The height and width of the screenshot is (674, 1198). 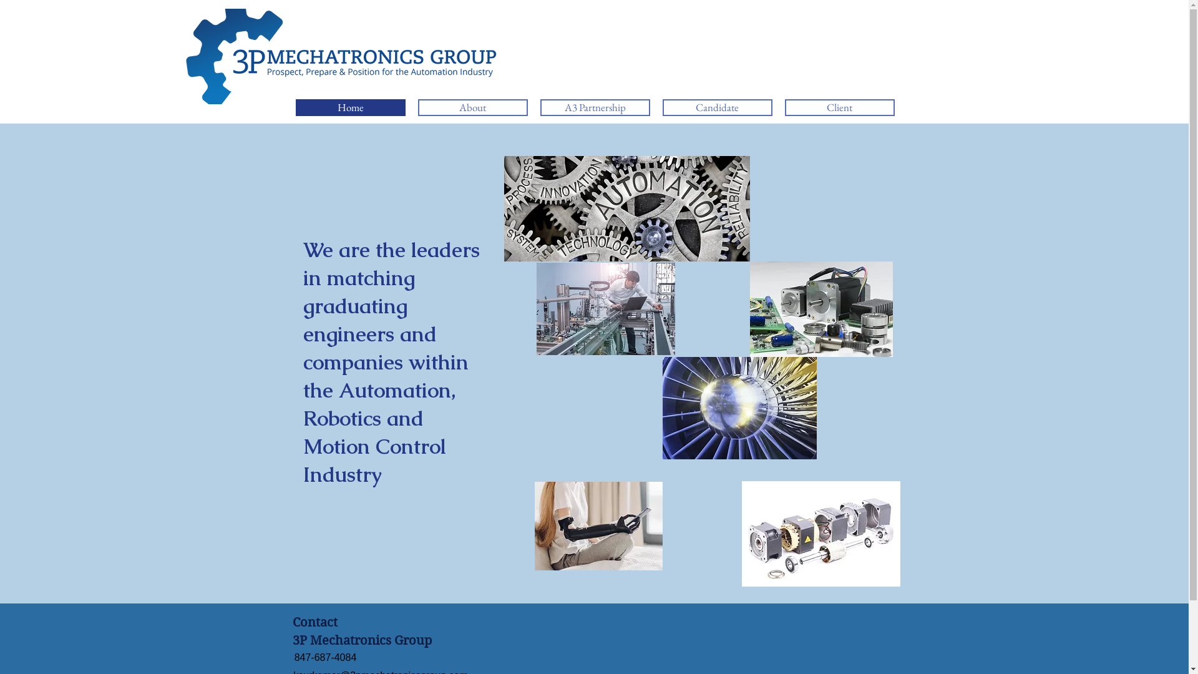 What do you see at coordinates (351, 107) in the screenshot?
I see `Home` at bounding box center [351, 107].